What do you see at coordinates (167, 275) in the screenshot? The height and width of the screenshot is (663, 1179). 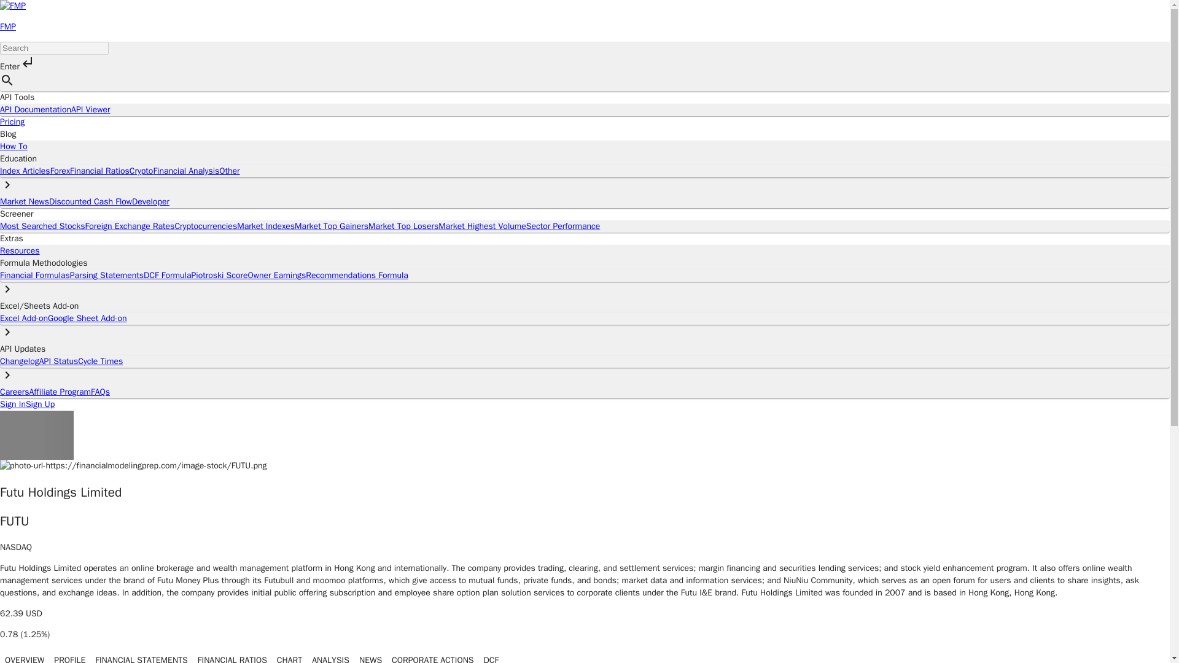 I see `DCF Formula` at bounding box center [167, 275].